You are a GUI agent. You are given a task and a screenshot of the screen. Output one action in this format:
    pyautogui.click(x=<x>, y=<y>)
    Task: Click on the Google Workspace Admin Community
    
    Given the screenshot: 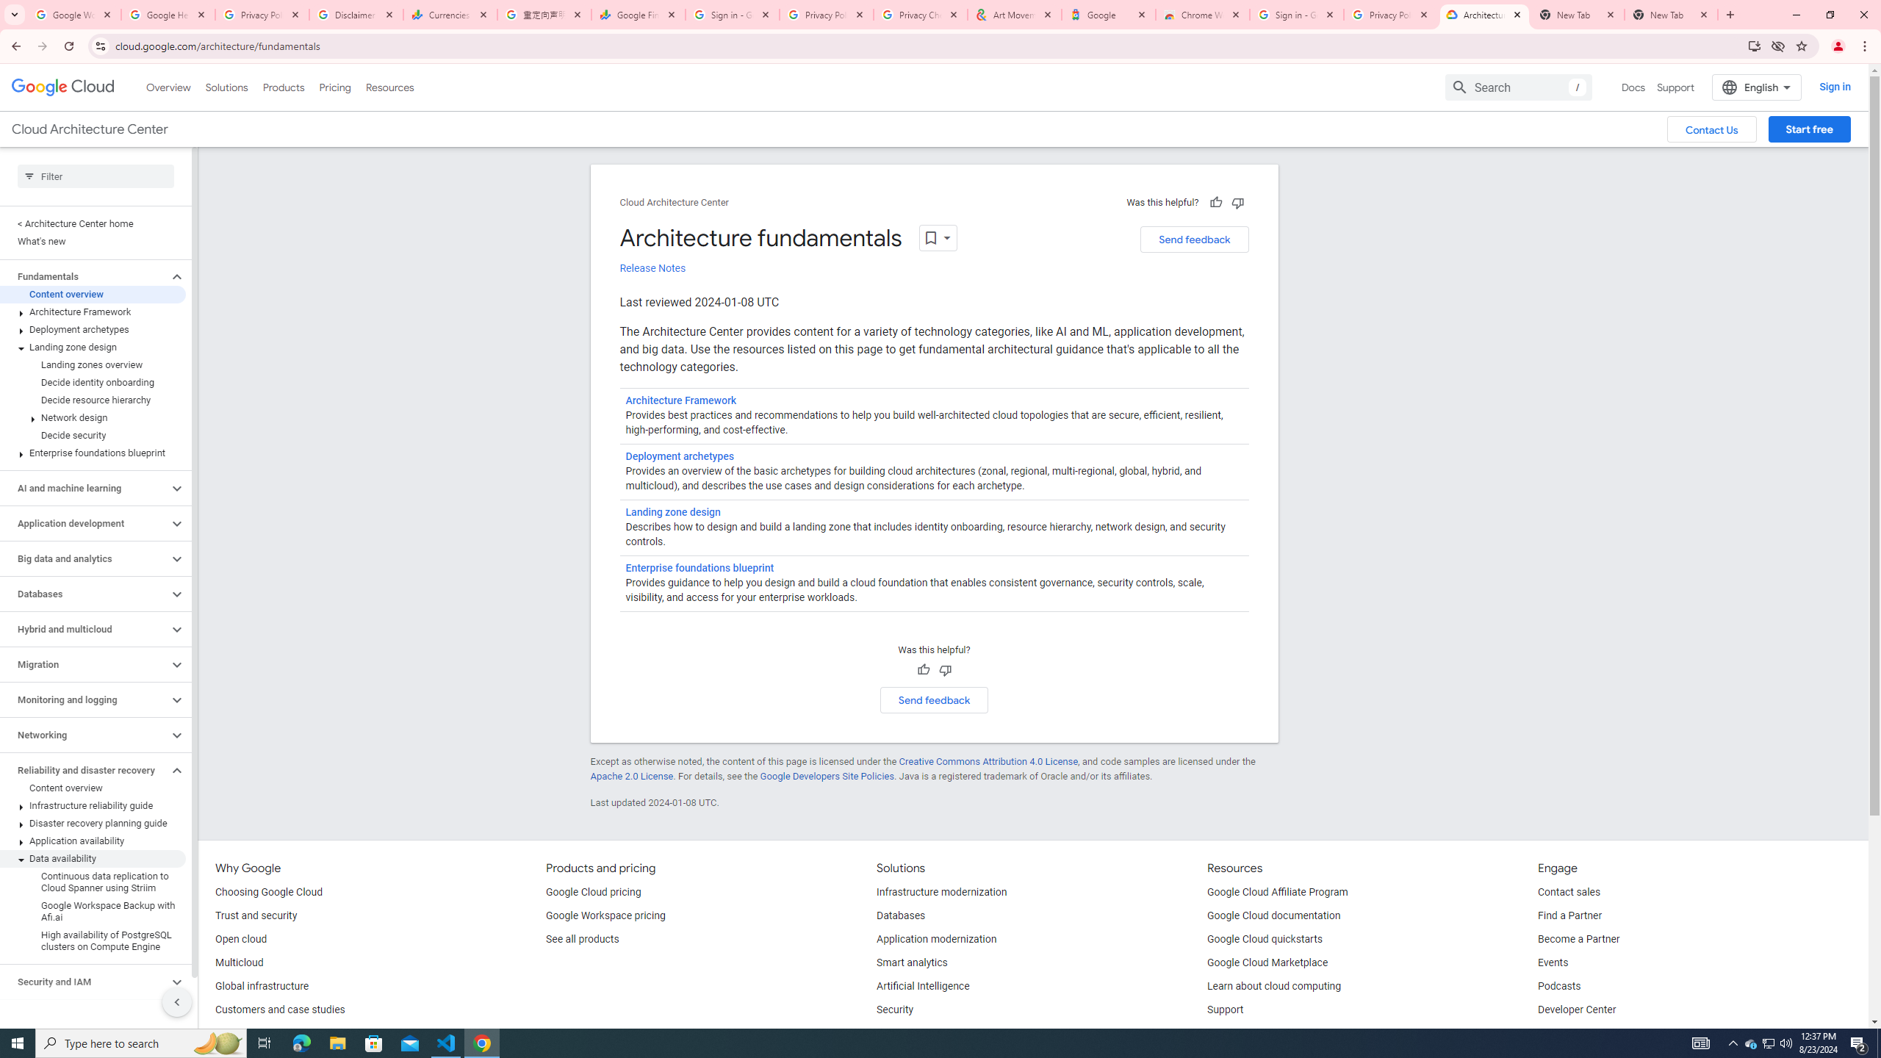 What is the action you would take?
    pyautogui.click(x=74, y=15)
    